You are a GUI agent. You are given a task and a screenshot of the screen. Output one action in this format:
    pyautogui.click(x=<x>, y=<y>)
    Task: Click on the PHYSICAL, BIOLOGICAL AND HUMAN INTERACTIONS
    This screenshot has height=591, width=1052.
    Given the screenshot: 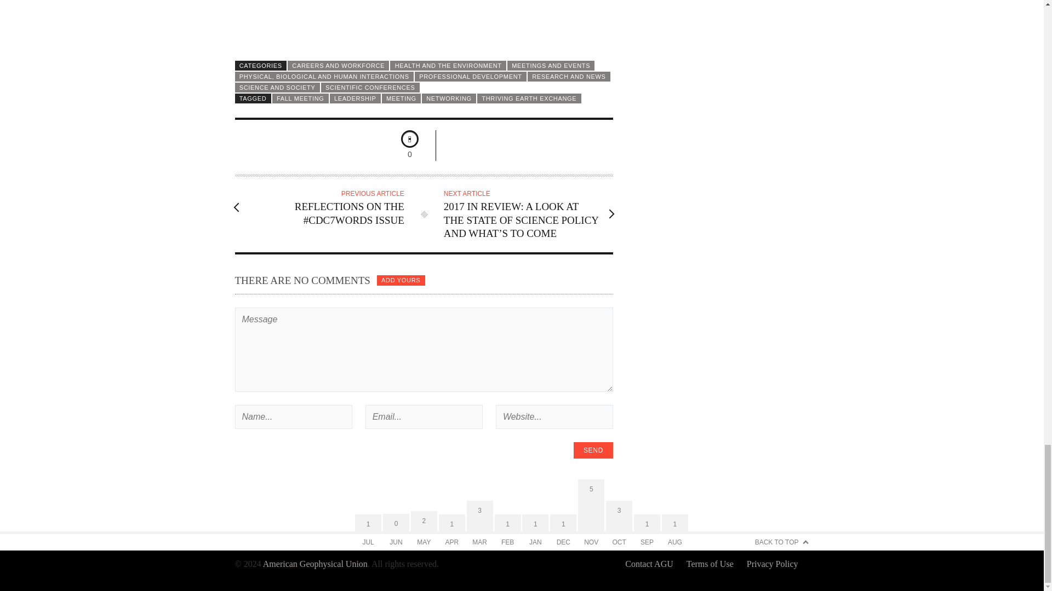 What is the action you would take?
    pyautogui.click(x=324, y=77)
    